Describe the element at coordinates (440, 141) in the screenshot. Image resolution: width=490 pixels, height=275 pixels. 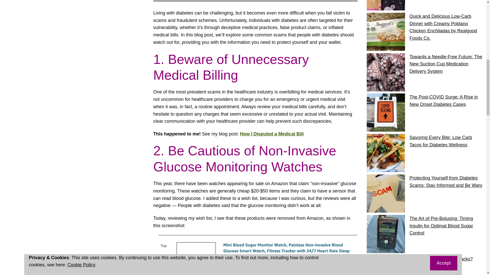
I see `Savoring Every Bite: Low Carb Tacos for Diabetes Wellness` at that location.